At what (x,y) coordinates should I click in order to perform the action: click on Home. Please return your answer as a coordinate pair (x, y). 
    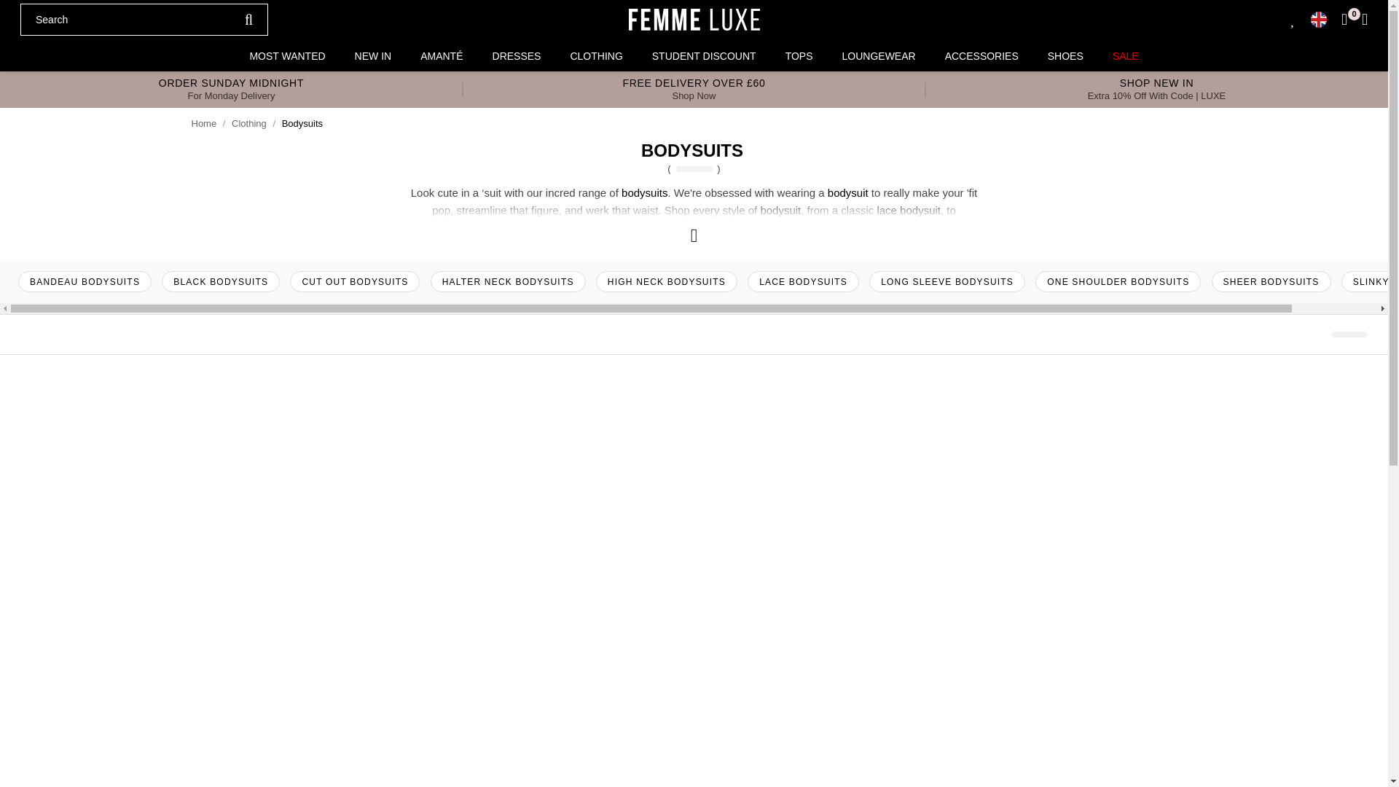
    Looking at the image, I should click on (203, 124).